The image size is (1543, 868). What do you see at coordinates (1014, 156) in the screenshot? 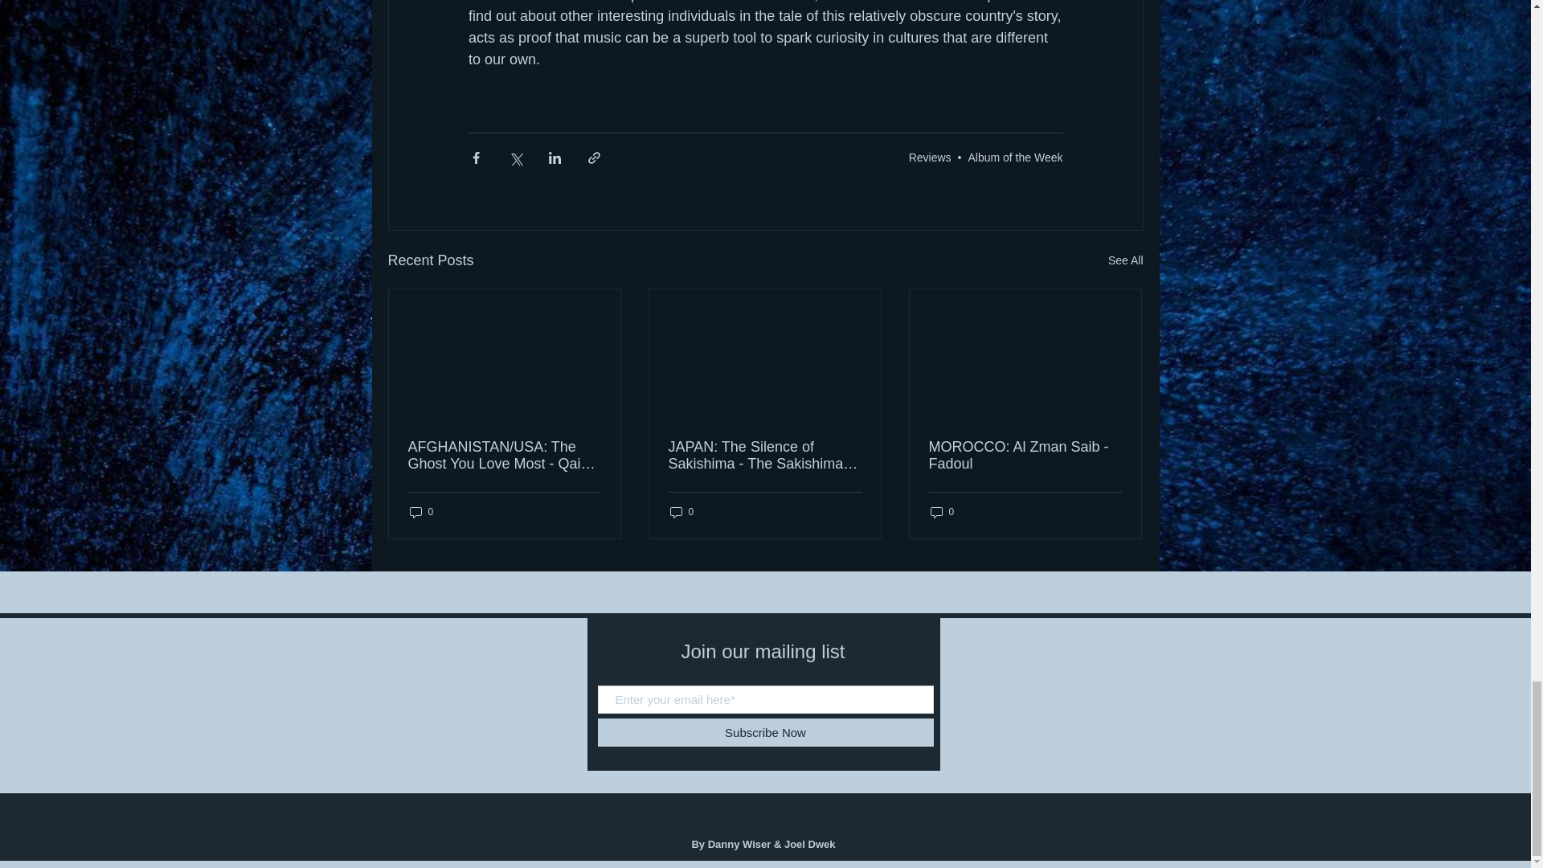
I see `Album of the Week` at bounding box center [1014, 156].